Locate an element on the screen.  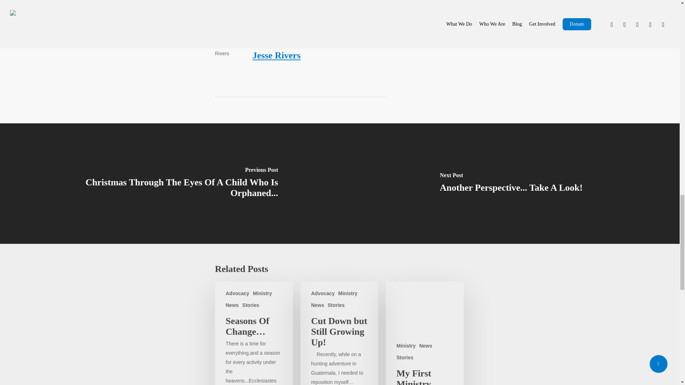
Twitter is located at coordinates (228, 1).